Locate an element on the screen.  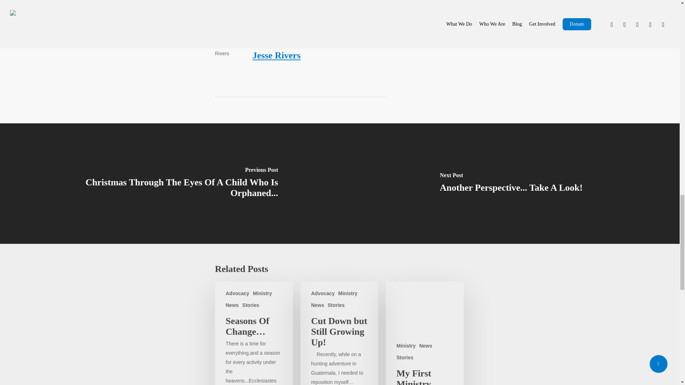
Twitter is located at coordinates (228, 1).